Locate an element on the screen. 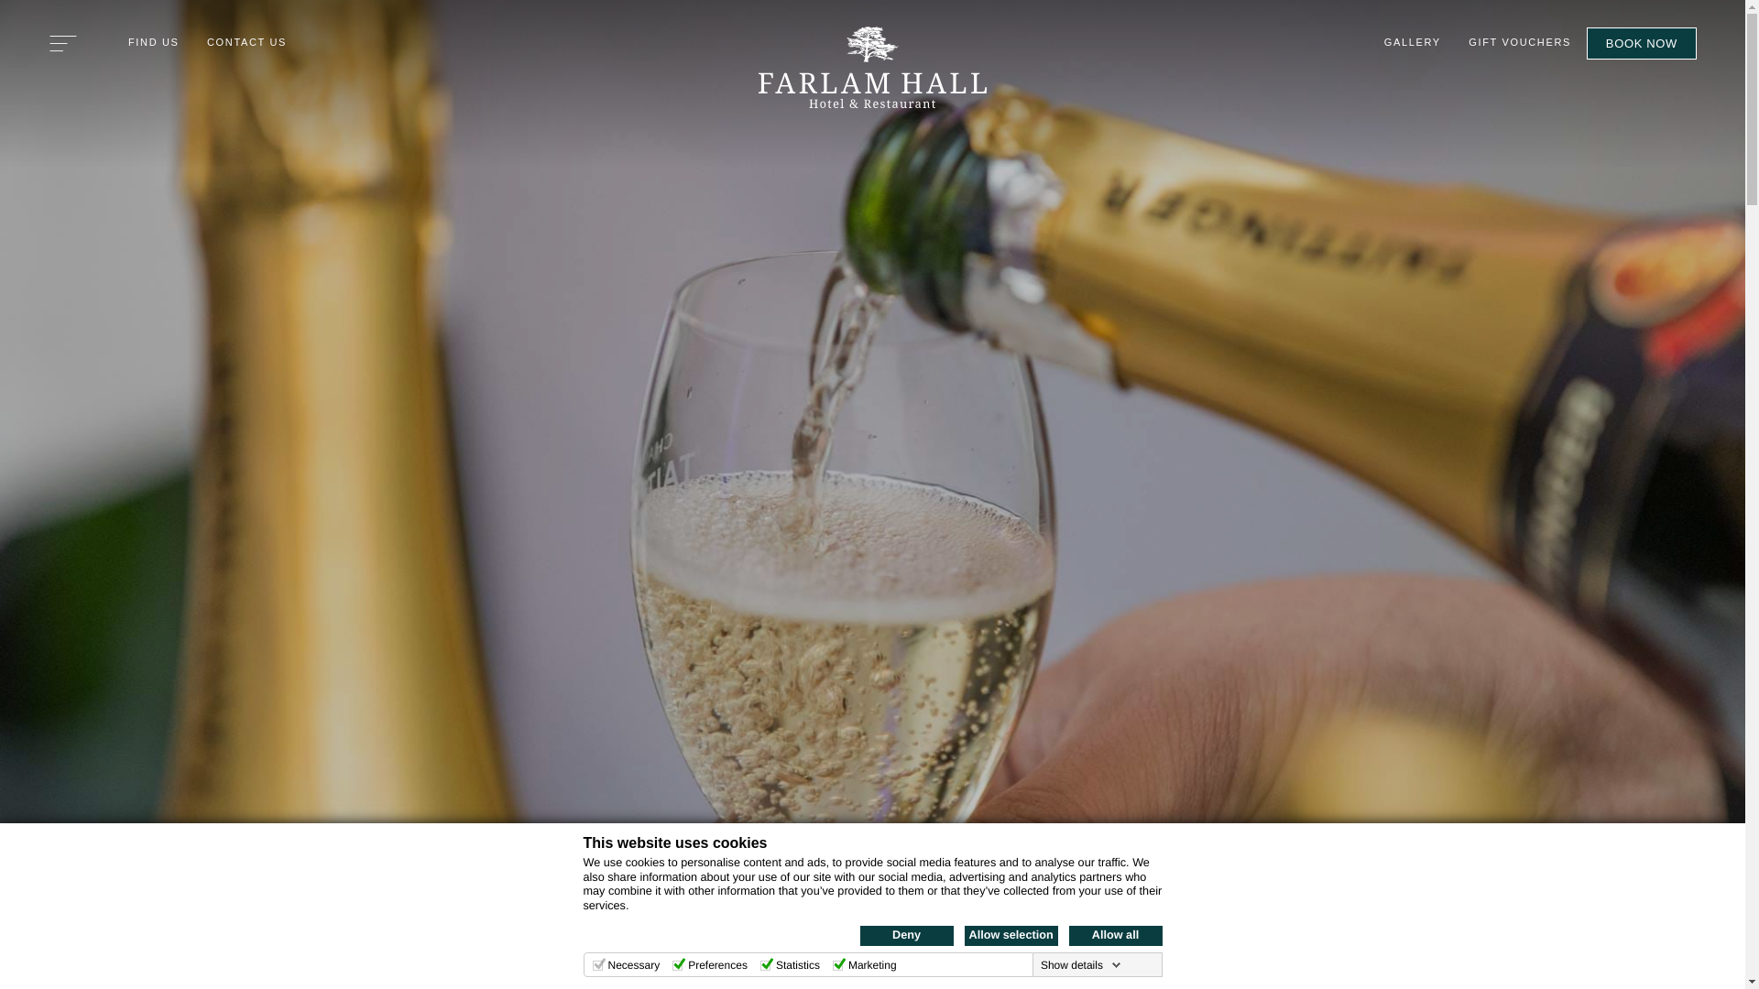 The height and width of the screenshot is (989, 1759). Show details is located at coordinates (1081, 965).